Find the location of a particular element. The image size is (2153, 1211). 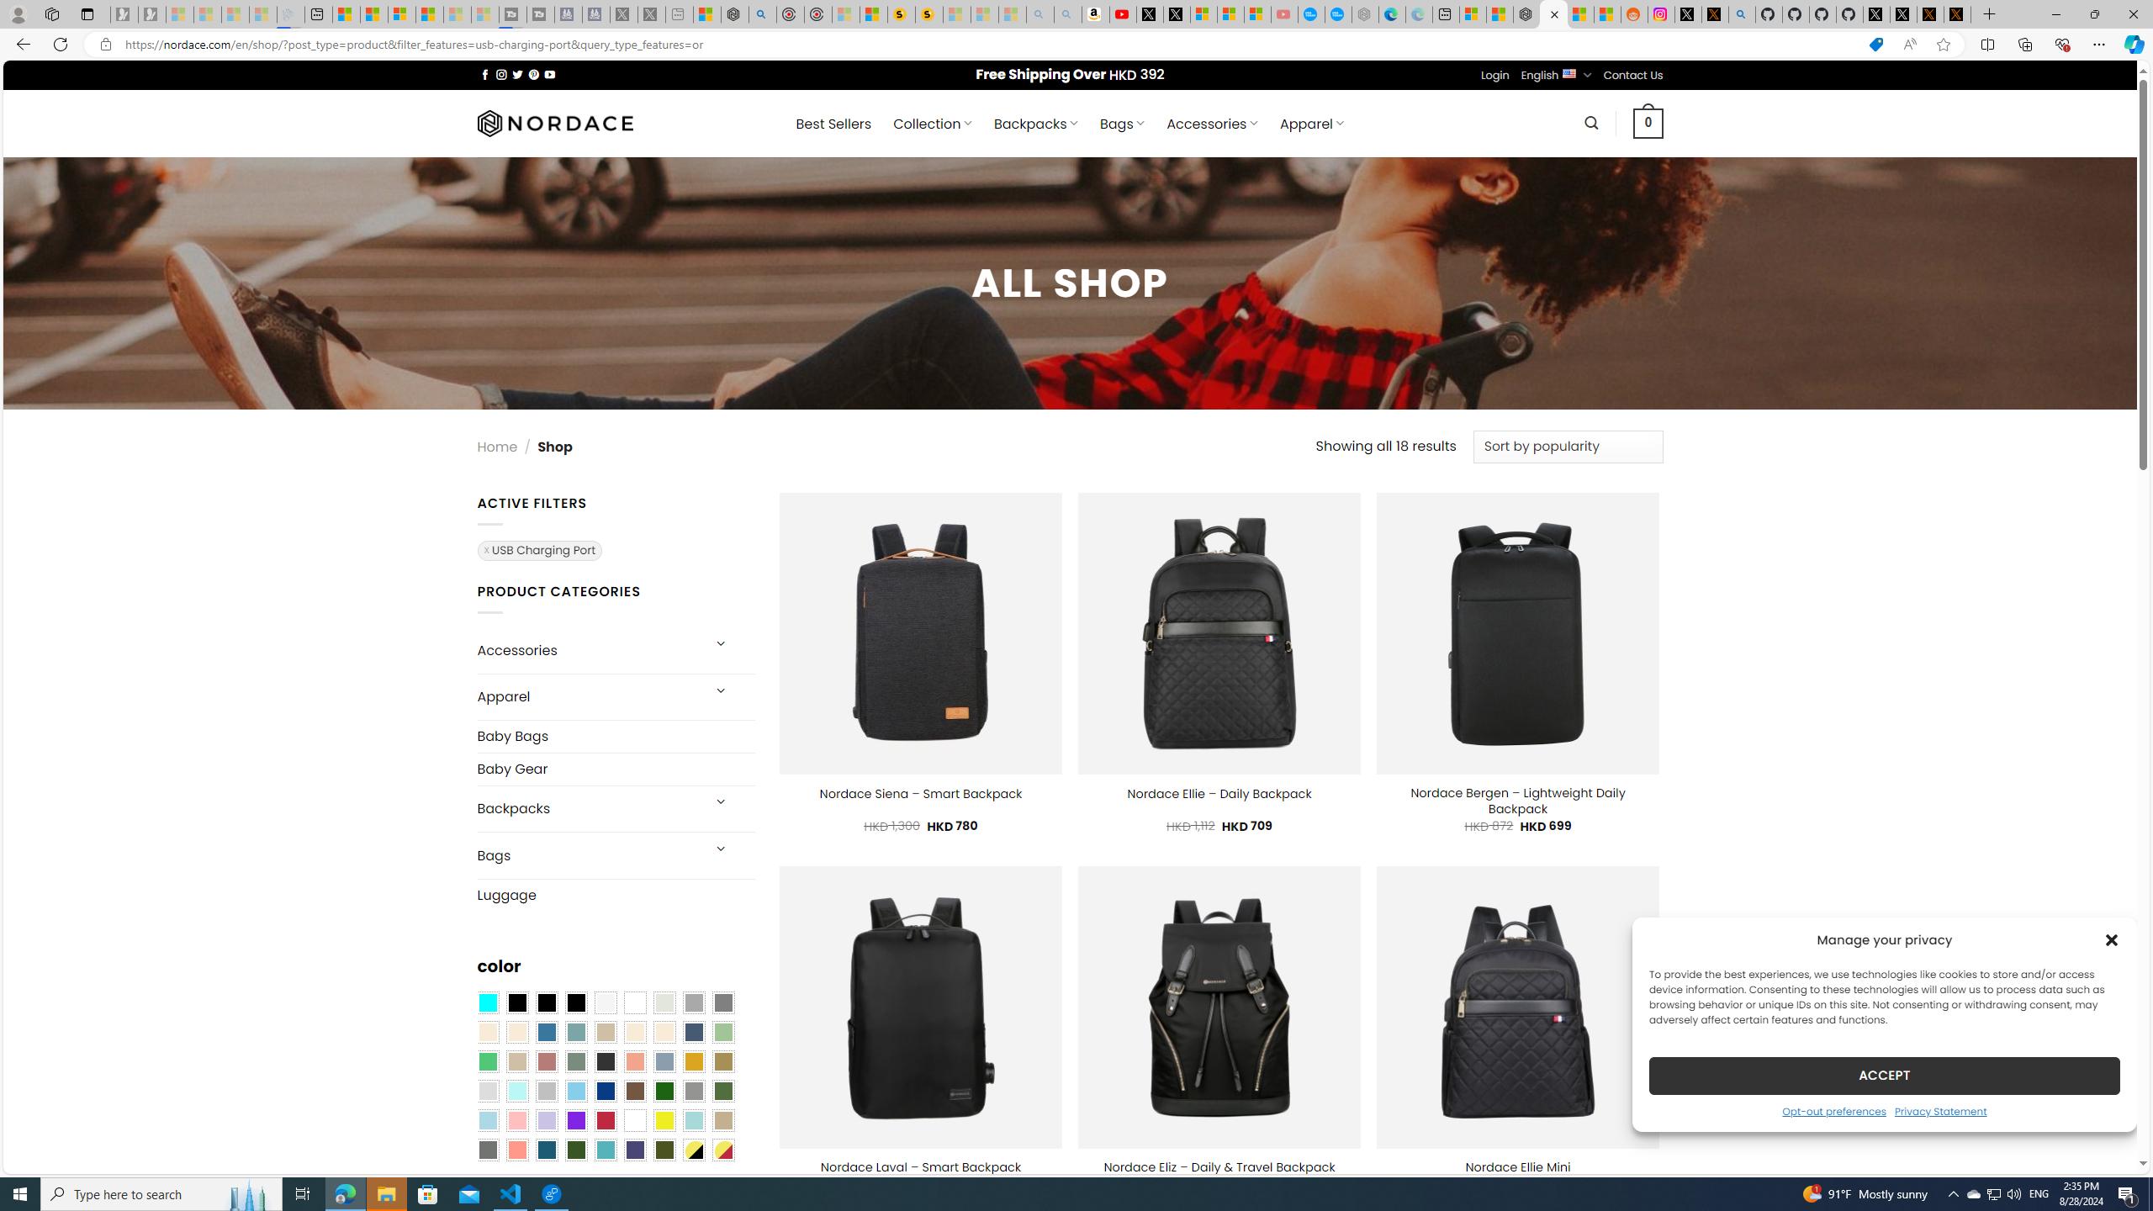

Baby Bags is located at coordinates (616, 737).